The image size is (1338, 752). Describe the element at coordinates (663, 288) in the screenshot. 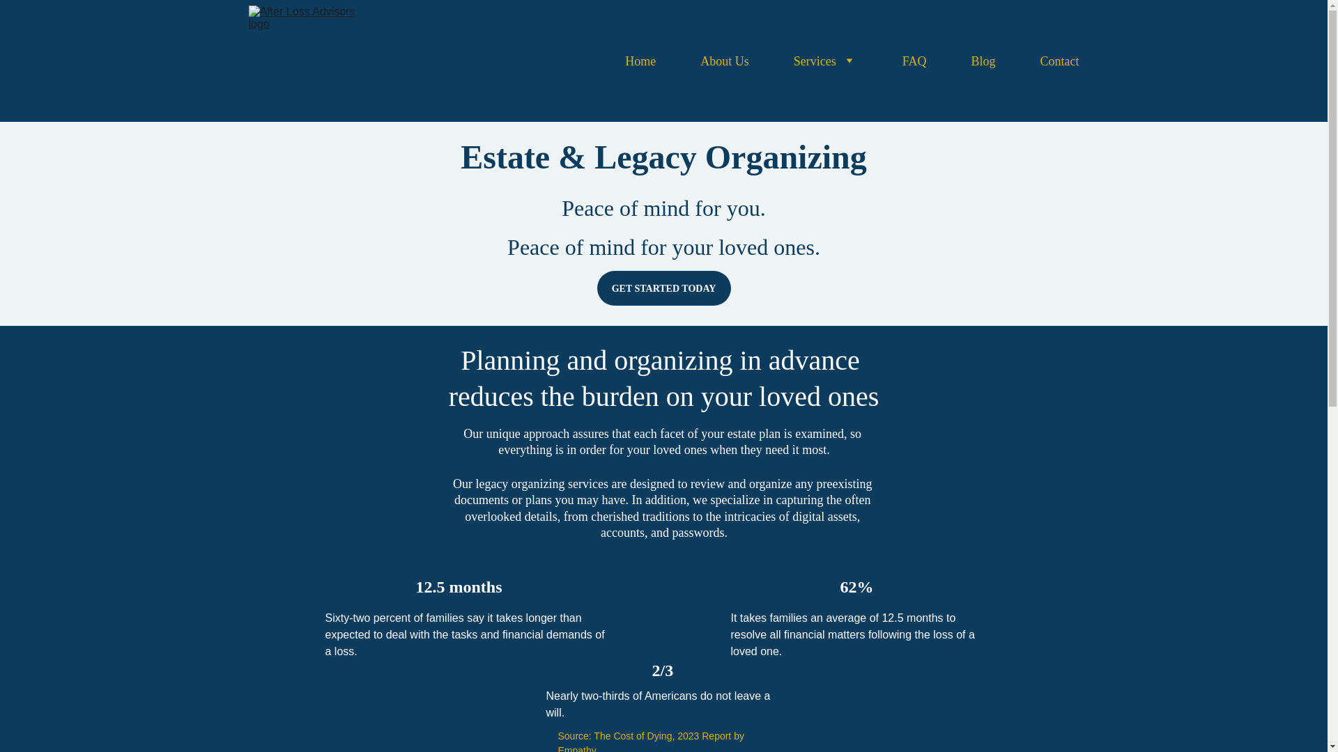

I see `GET STARTED TODAY` at that location.